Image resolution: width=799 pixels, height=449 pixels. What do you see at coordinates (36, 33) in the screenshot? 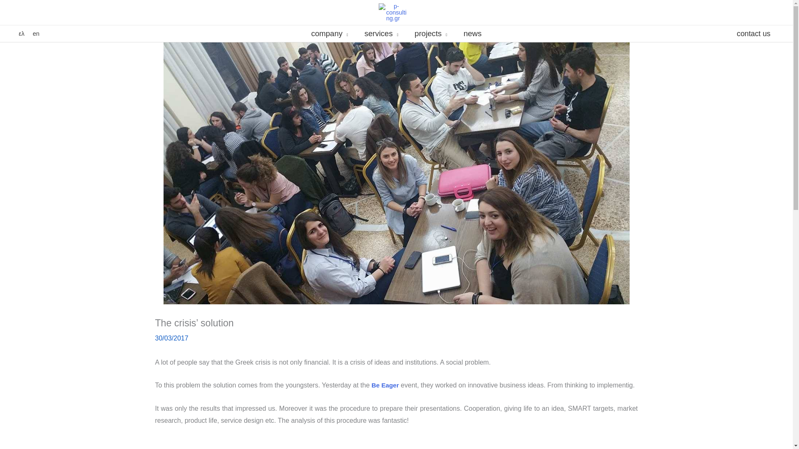
I see `en` at bounding box center [36, 33].